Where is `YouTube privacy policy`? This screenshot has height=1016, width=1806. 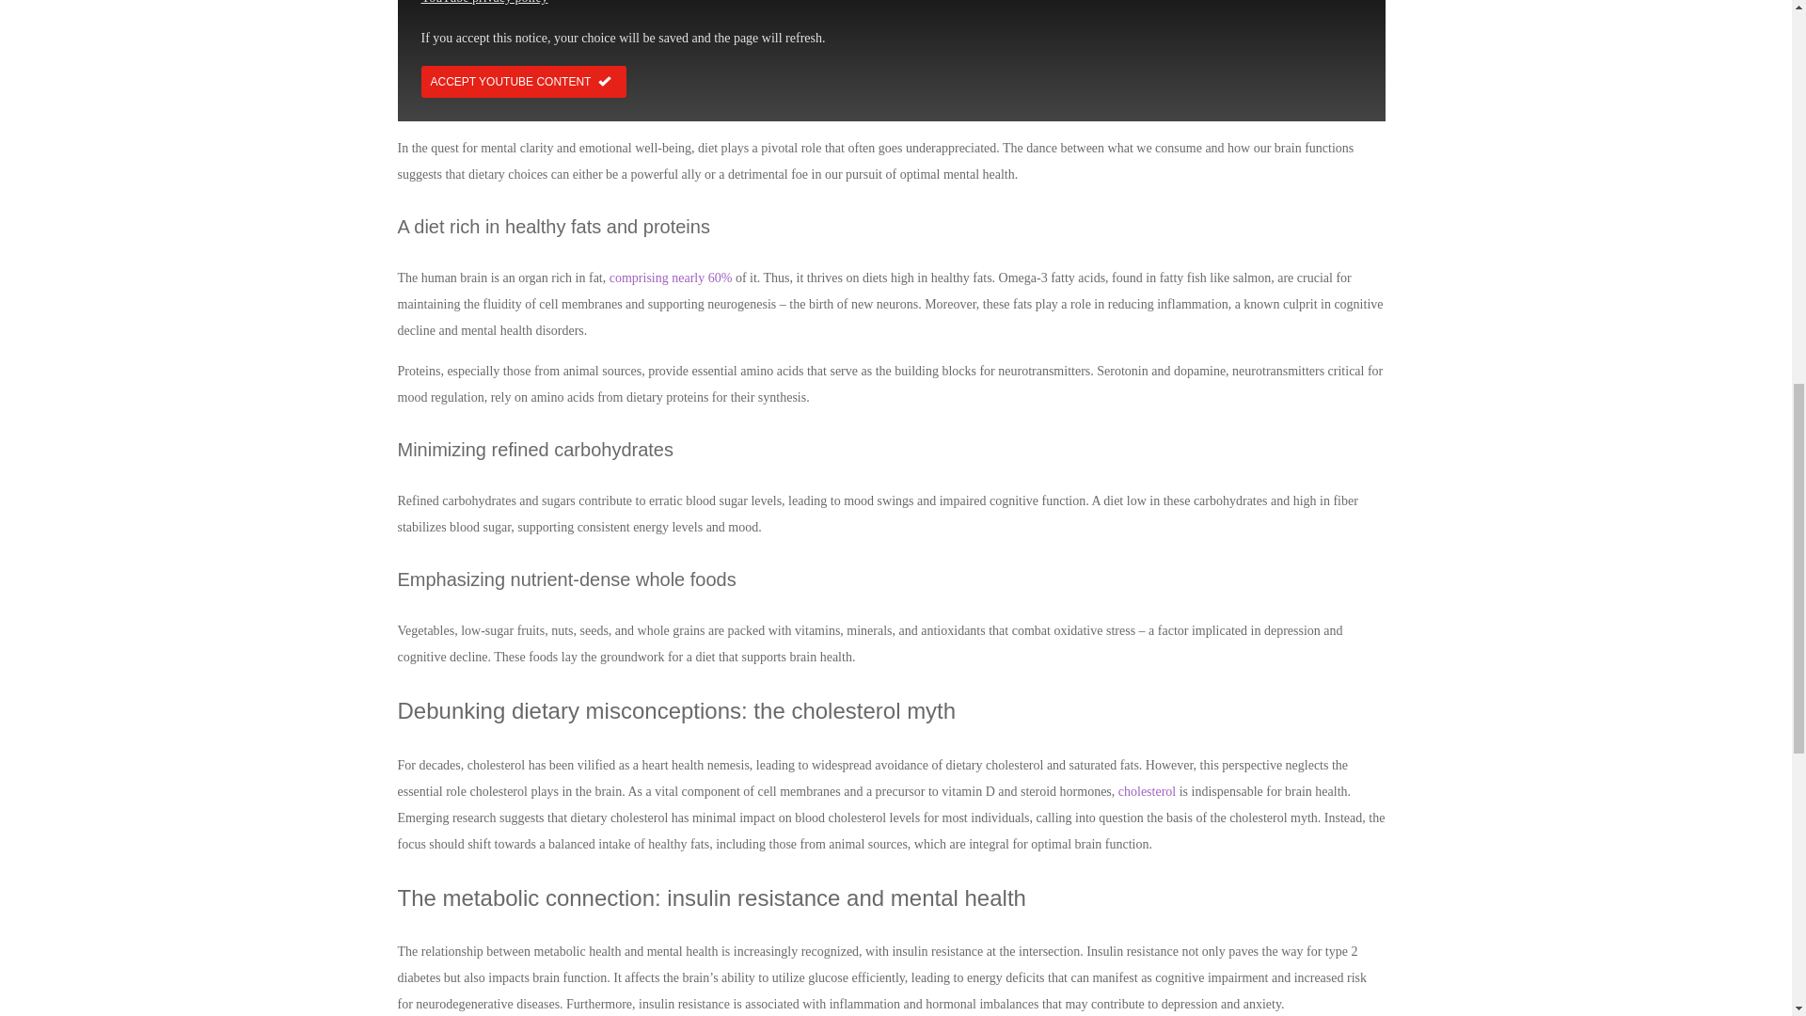
YouTube privacy policy is located at coordinates (484, 2).